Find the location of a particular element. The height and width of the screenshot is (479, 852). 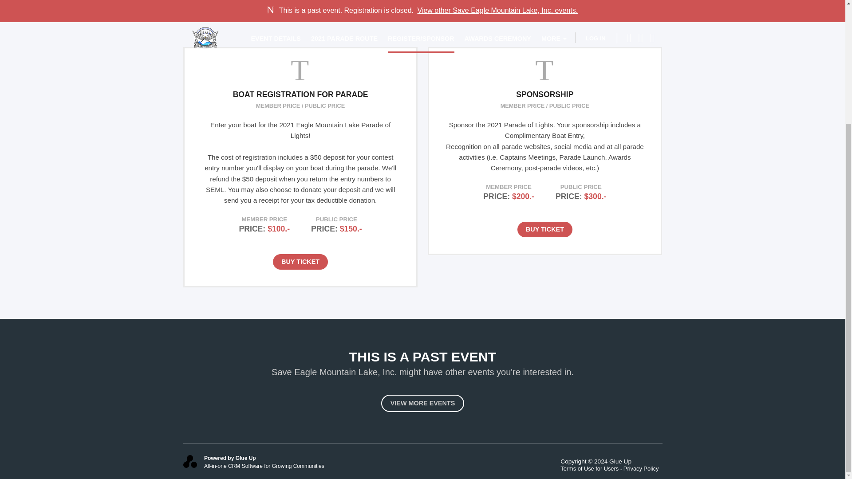

BUY TICKET is located at coordinates (300, 262).